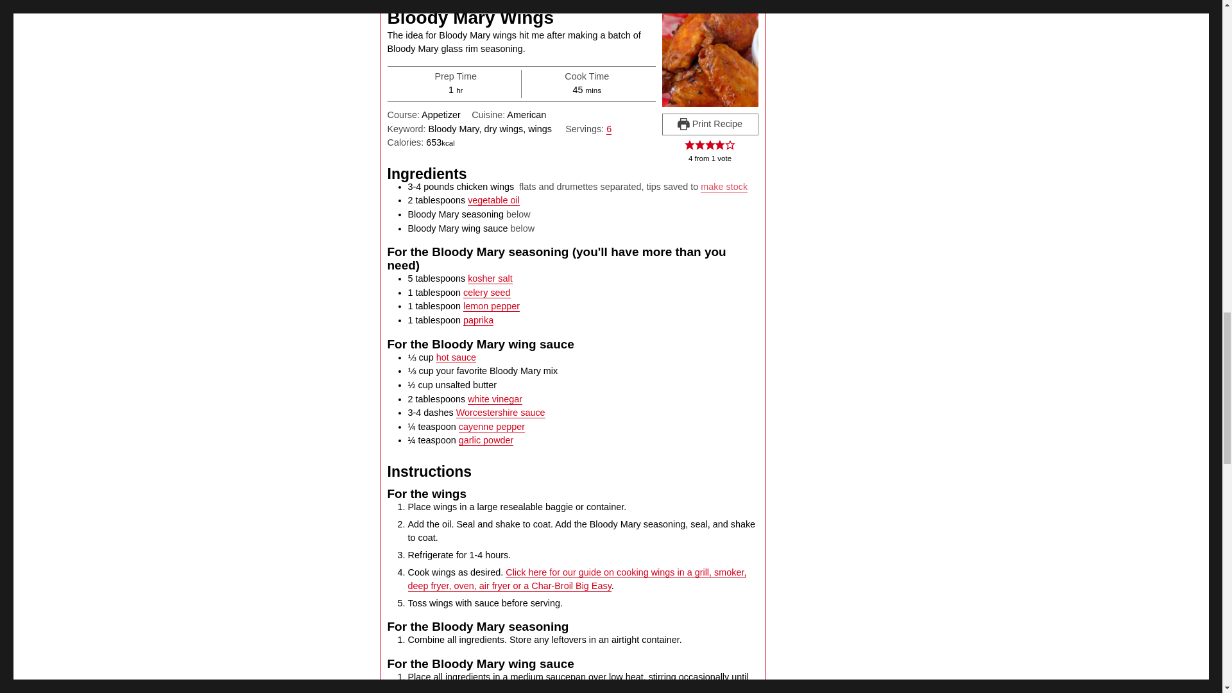 Image resolution: width=1232 pixels, height=693 pixels. What do you see at coordinates (486, 293) in the screenshot?
I see `celery seed` at bounding box center [486, 293].